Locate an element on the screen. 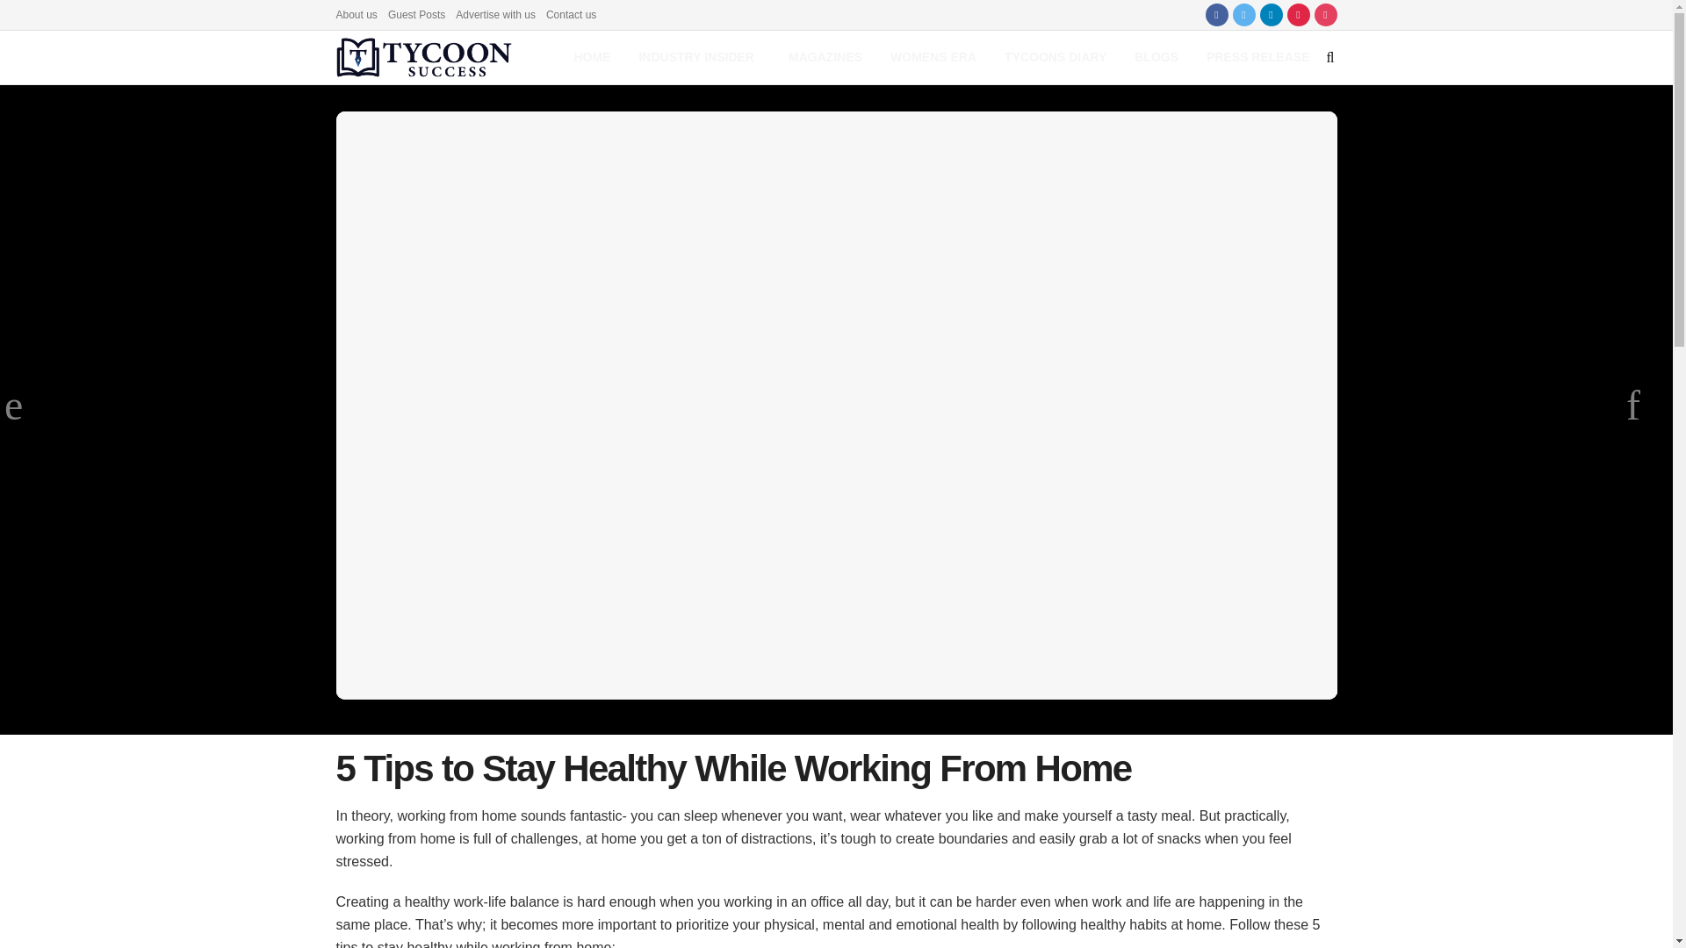 This screenshot has height=948, width=1686. Contact us is located at coordinates (571, 14).